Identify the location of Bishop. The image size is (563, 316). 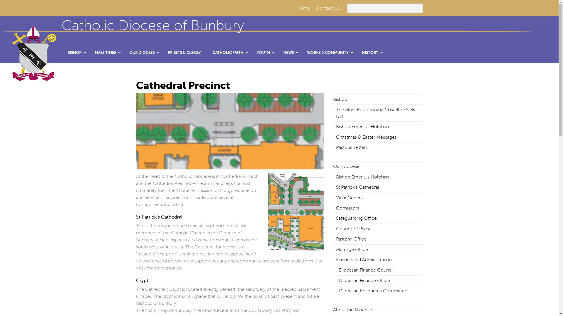
(340, 99).